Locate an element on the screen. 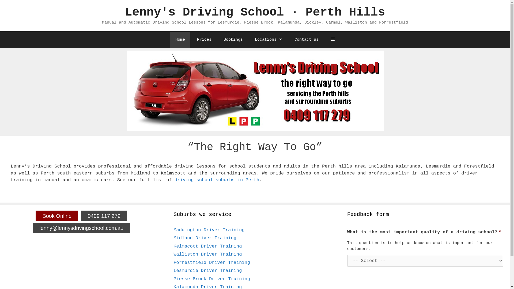 The height and width of the screenshot is (289, 514). Lesmurdie Driver Training is located at coordinates (208, 271).